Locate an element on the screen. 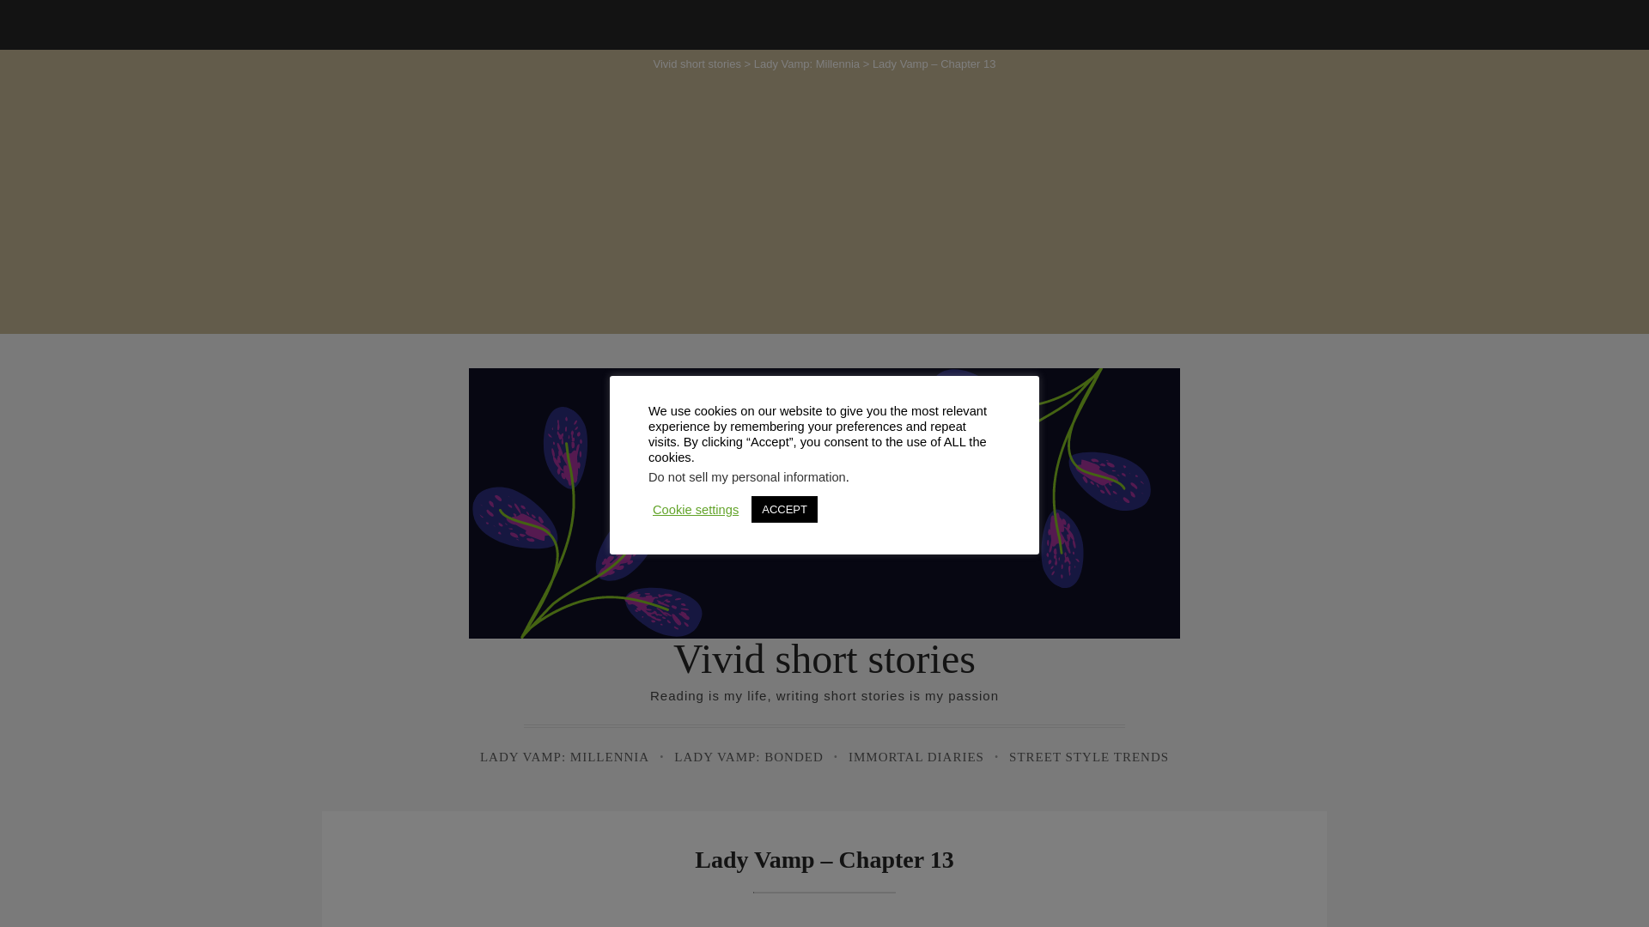  IMMORTAL DIARIES is located at coordinates (916, 757).